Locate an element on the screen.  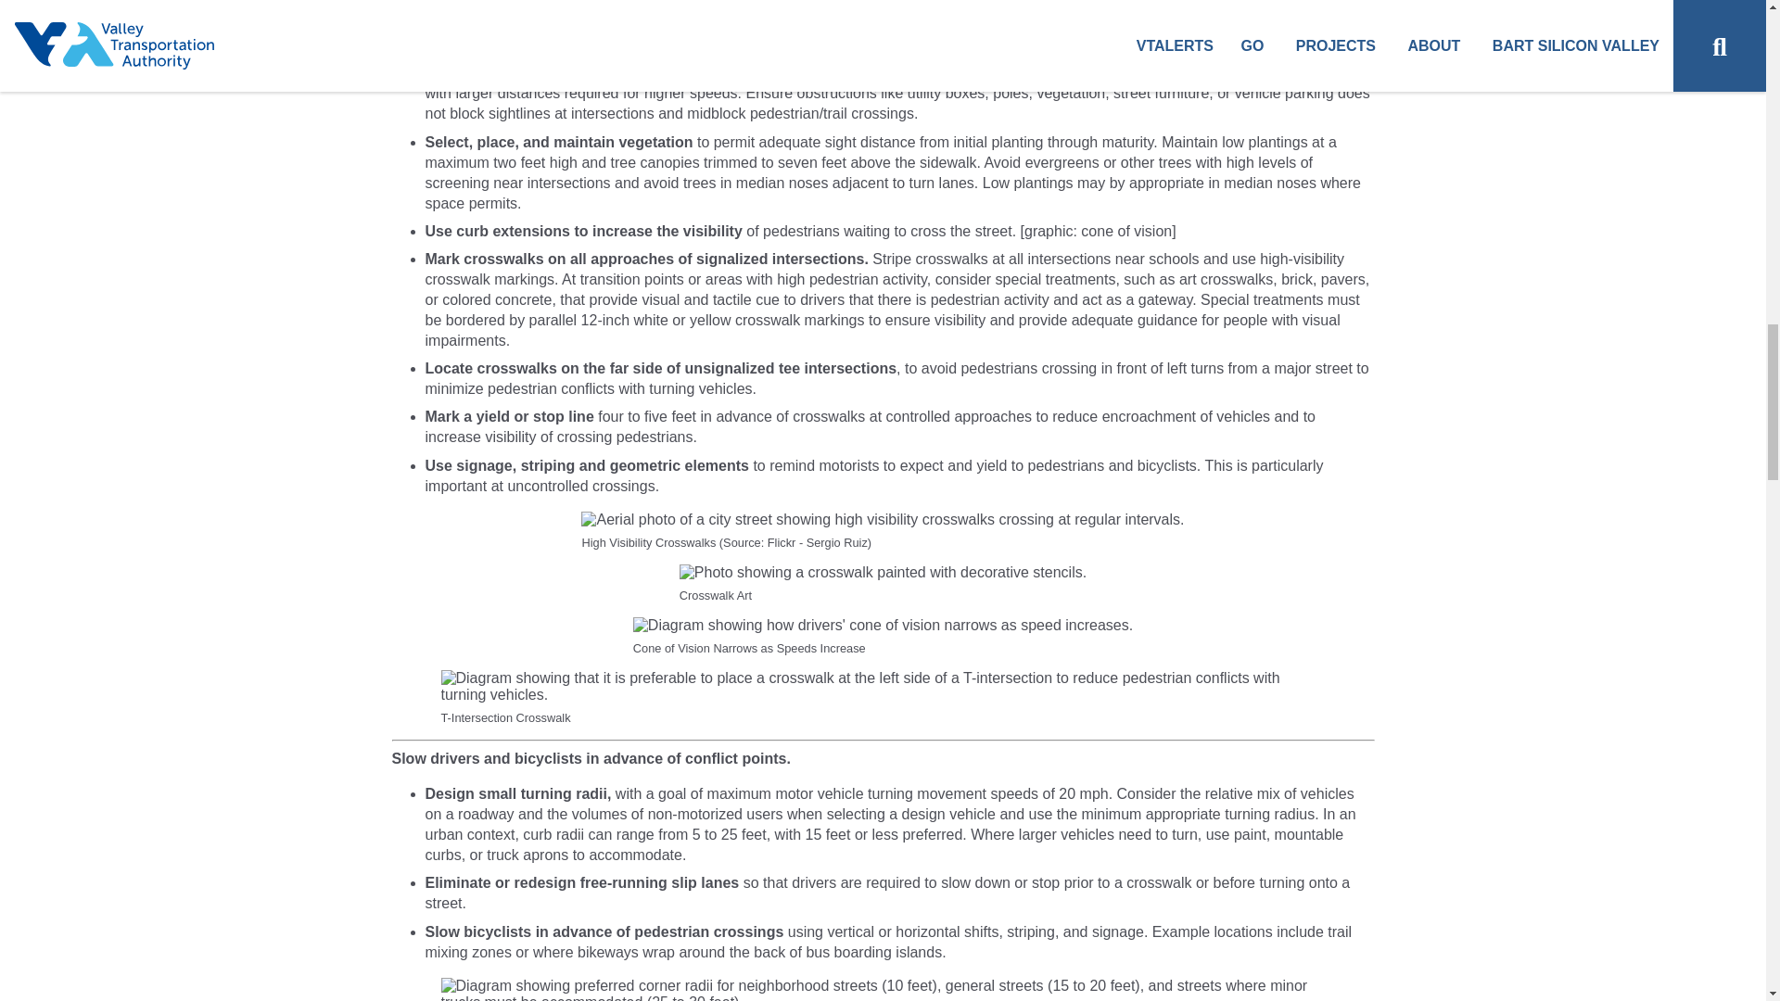
S1C2.5G10-T-IntersectionCrosswalk.jpg is located at coordinates (884, 686).